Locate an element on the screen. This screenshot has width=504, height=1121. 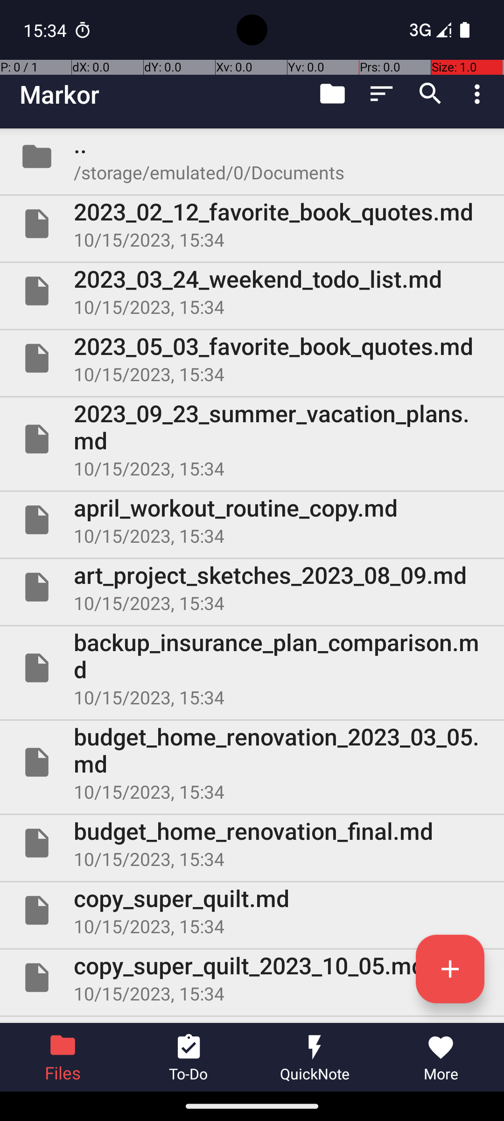
File copy_super_quilt.md  is located at coordinates (252, 910).